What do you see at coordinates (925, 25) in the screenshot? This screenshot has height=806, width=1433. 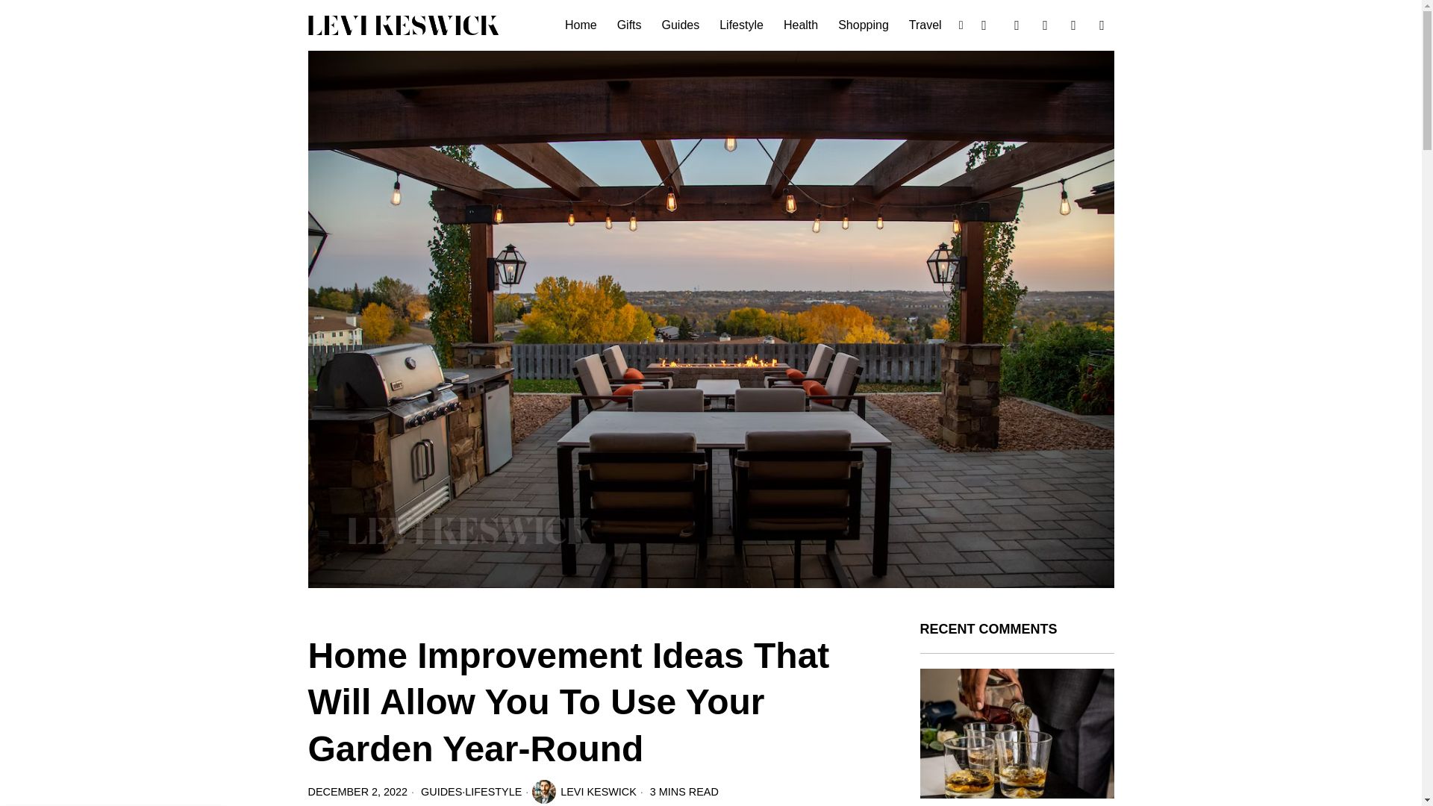 I see `Travel` at bounding box center [925, 25].